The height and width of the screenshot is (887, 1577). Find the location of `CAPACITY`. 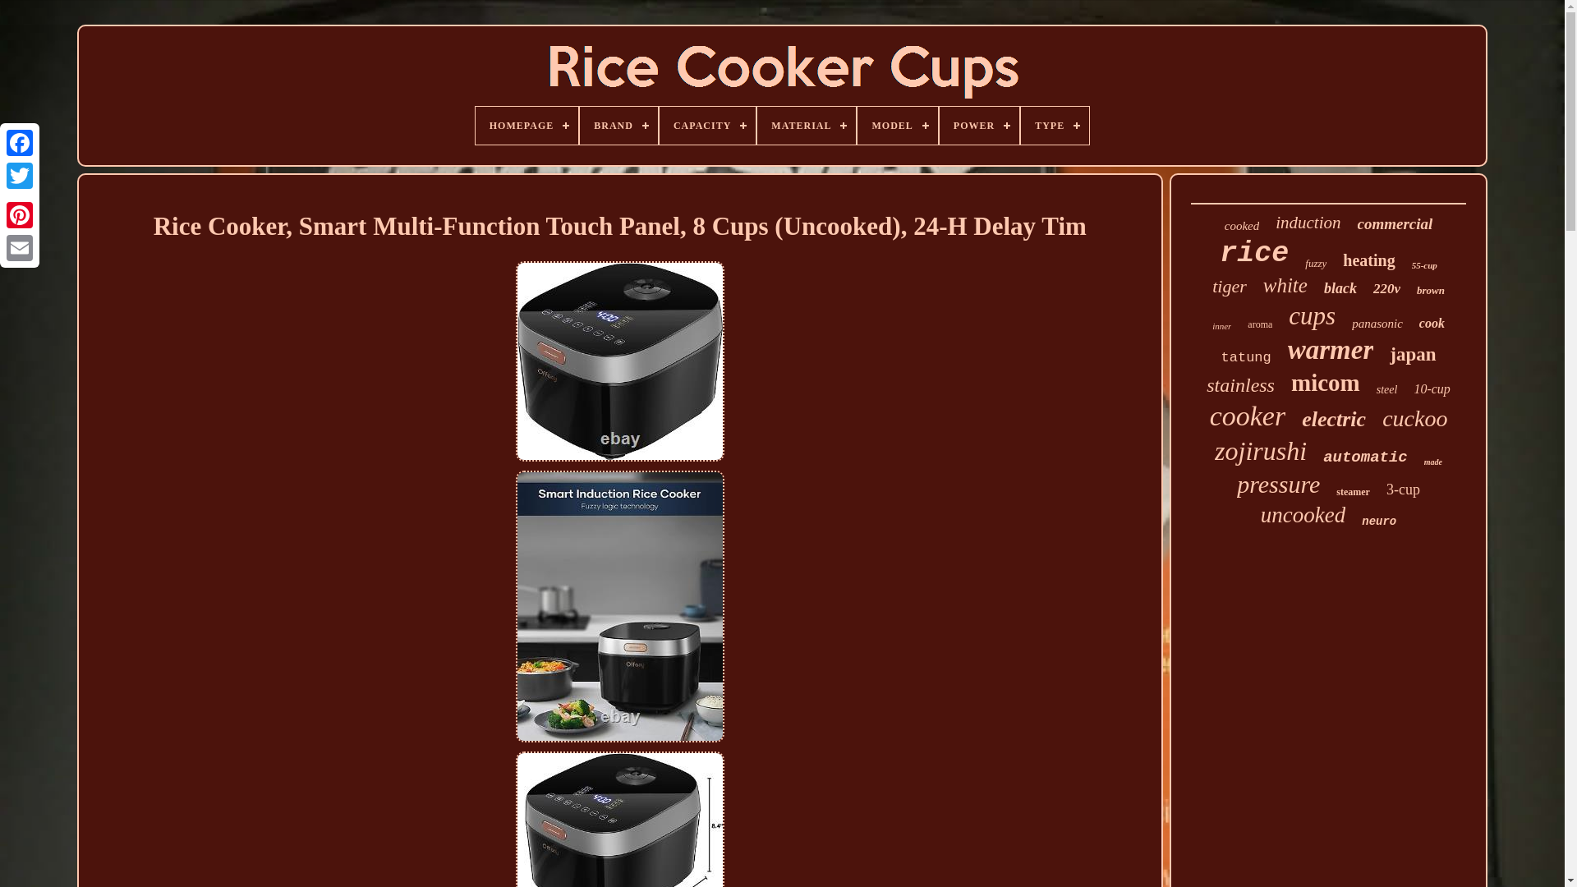

CAPACITY is located at coordinates (706, 125).